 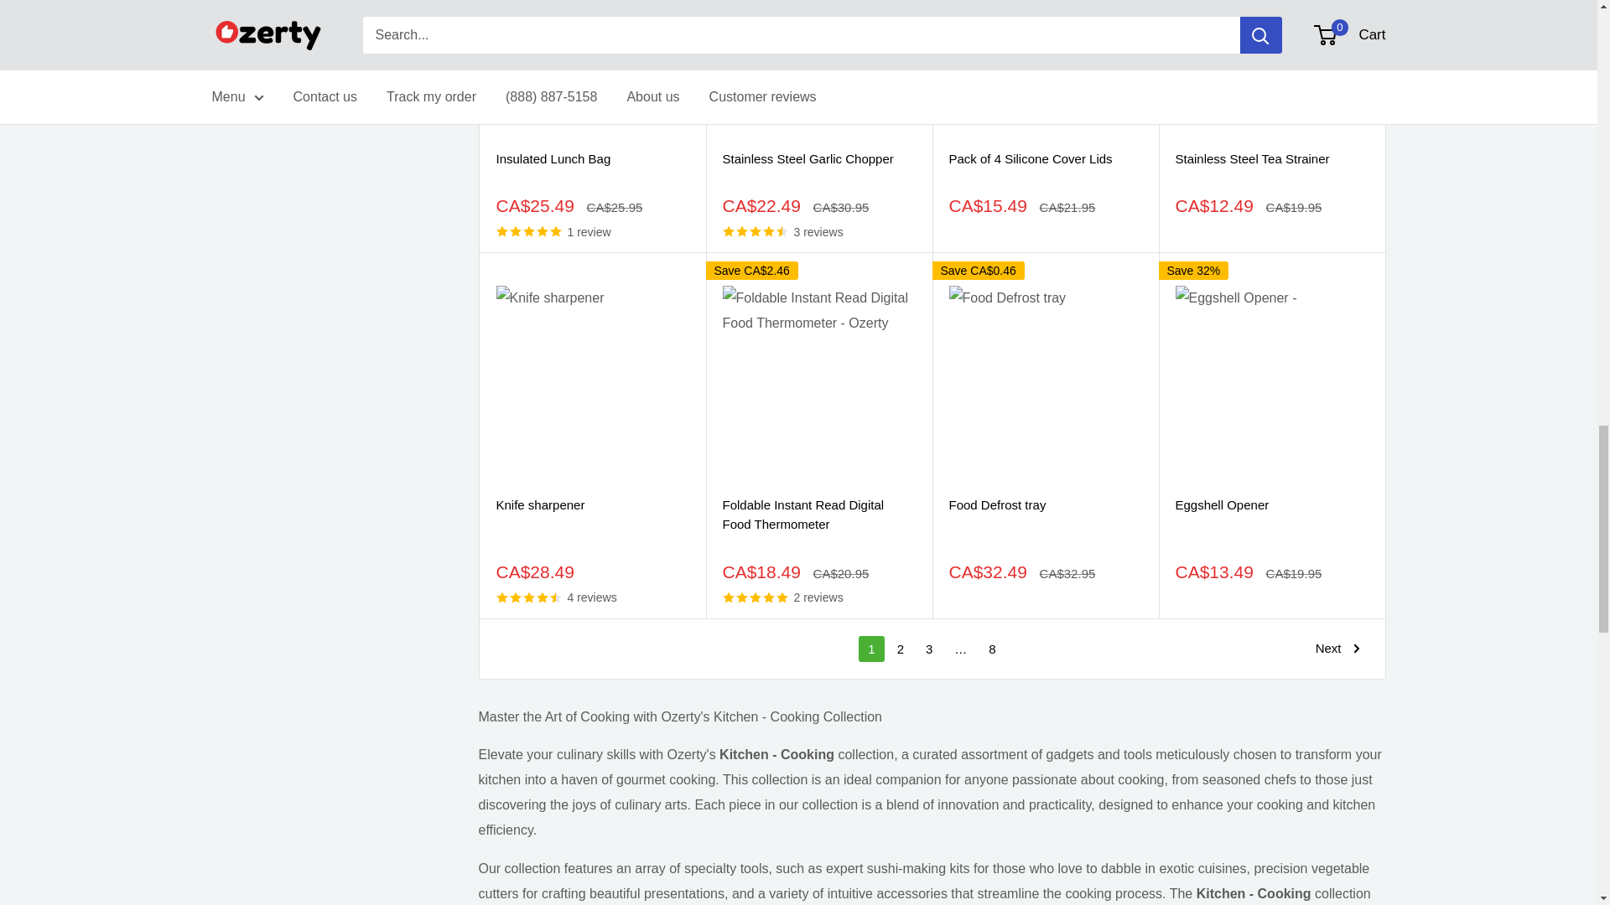 What do you see at coordinates (991, 649) in the screenshot?
I see `Navigate to page 8` at bounding box center [991, 649].